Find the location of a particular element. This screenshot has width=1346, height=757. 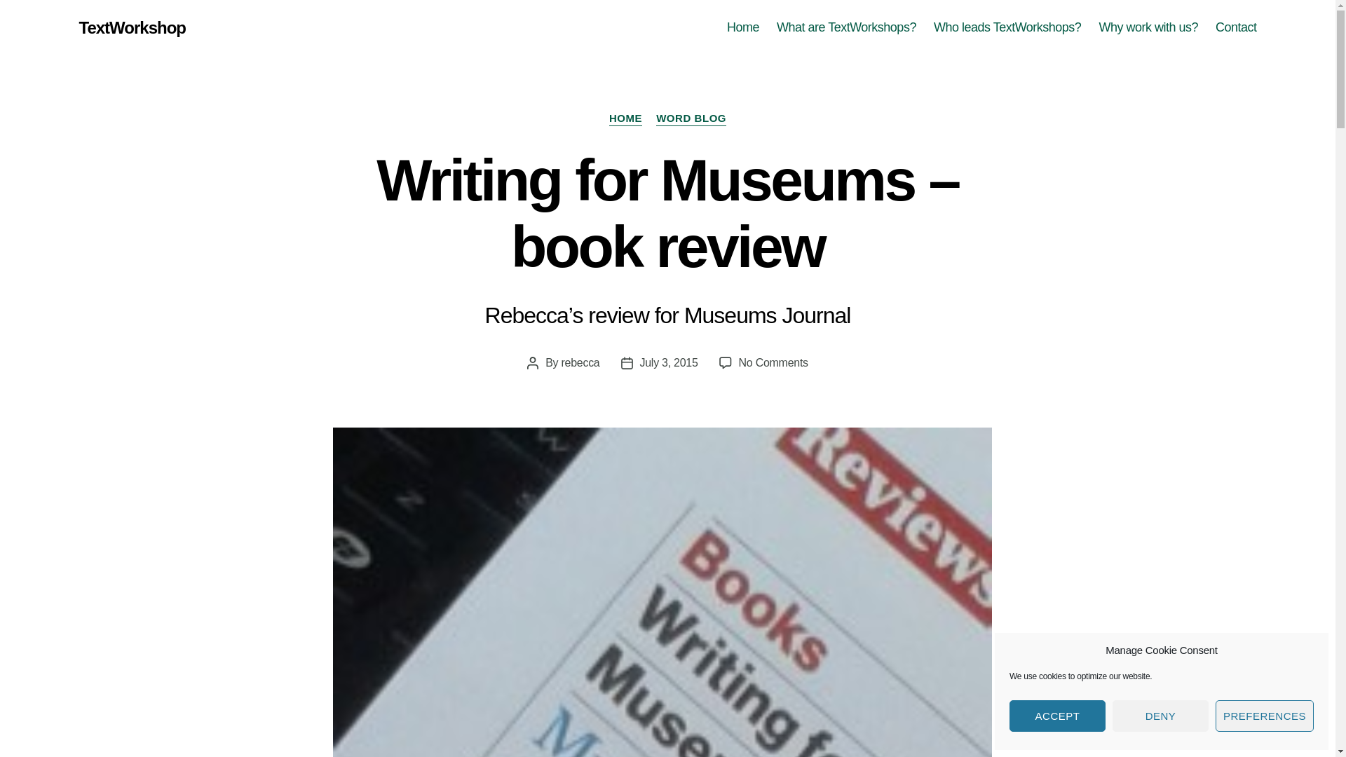

What are TextWorkshops? is located at coordinates (846, 28).